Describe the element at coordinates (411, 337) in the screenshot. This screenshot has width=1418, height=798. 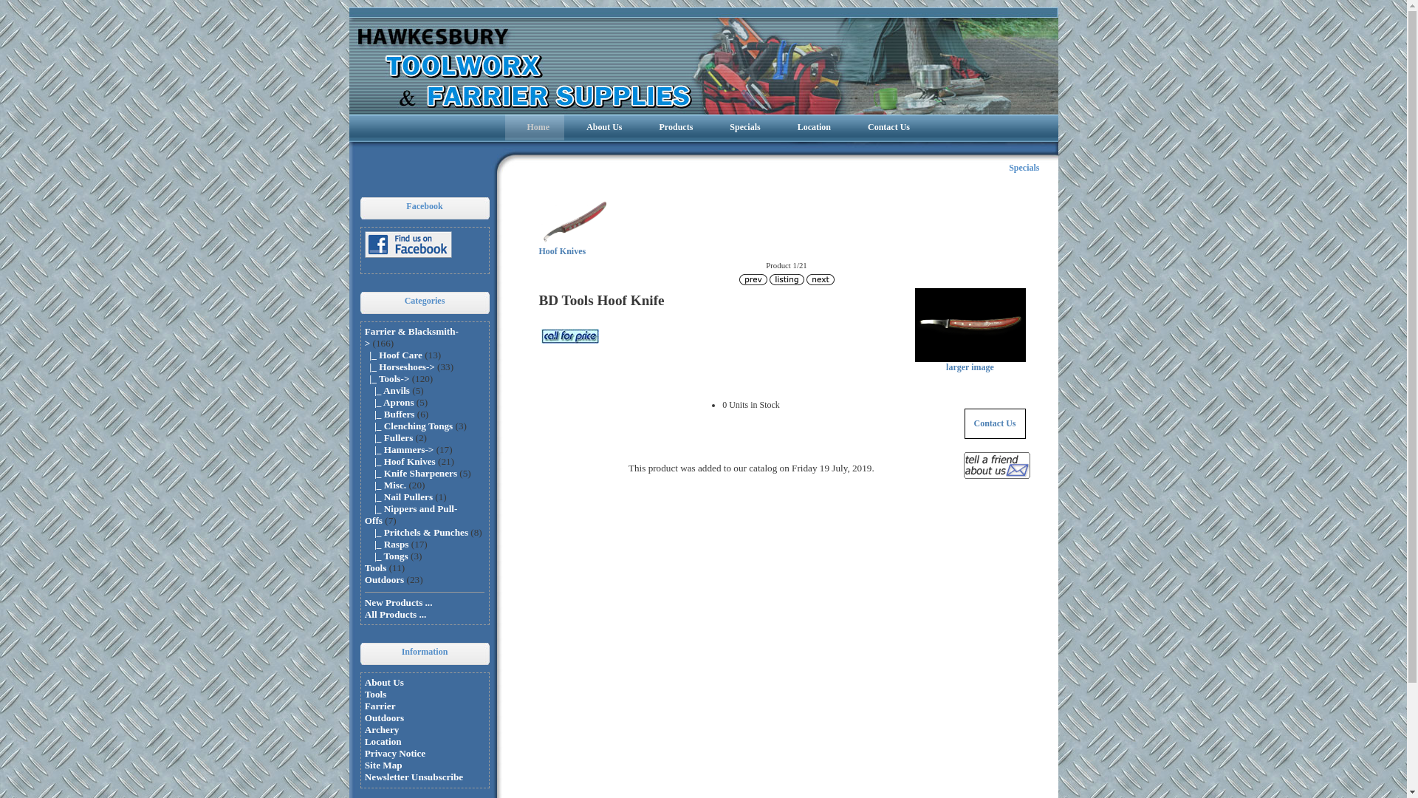
I see `Farrier & Blacksmith->` at that location.